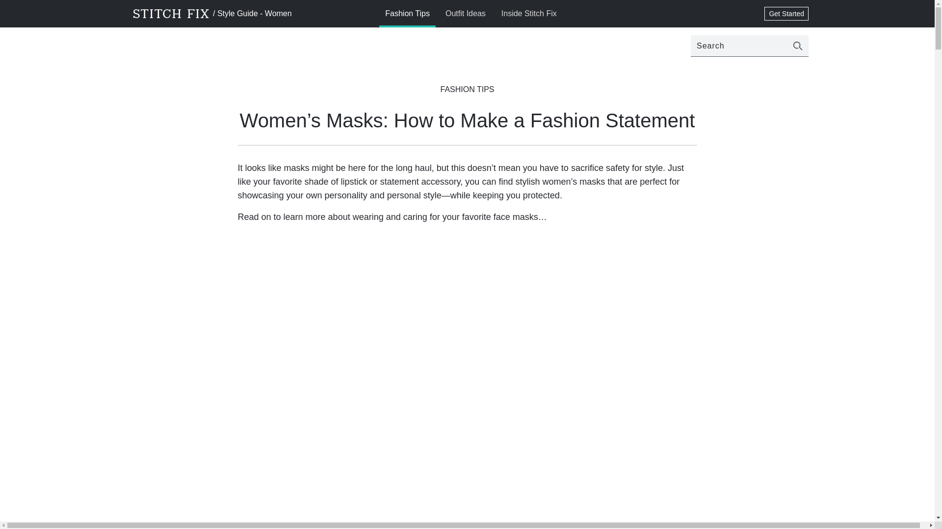 The width and height of the screenshot is (942, 529). I want to click on Fashion Tips, so click(407, 14).